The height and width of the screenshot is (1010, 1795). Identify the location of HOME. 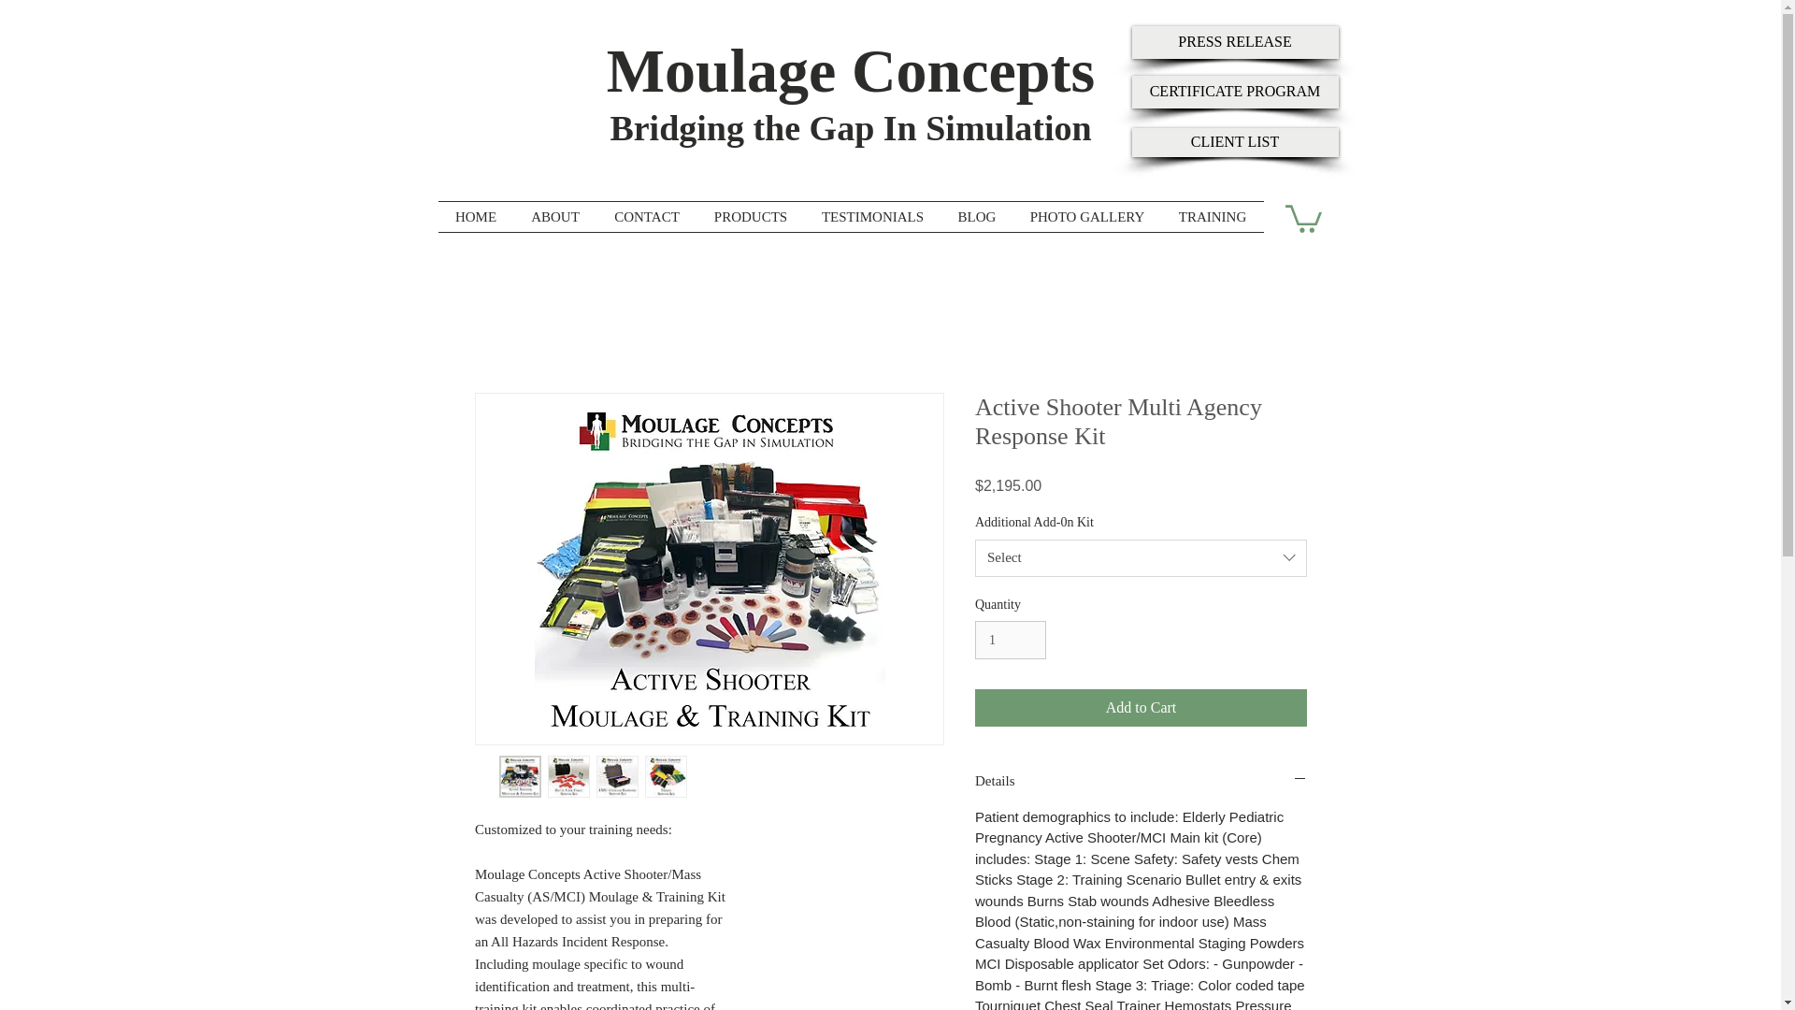
(475, 217).